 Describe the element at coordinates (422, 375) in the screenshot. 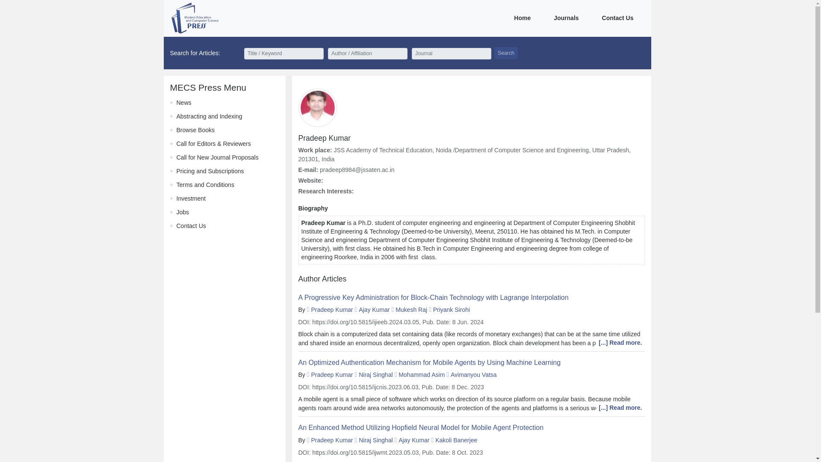

I see `Mohammad Asim` at that location.